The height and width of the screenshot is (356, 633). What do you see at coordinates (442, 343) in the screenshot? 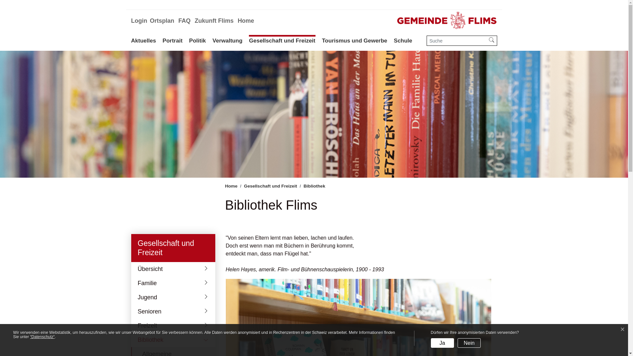
I see `Ja` at bounding box center [442, 343].